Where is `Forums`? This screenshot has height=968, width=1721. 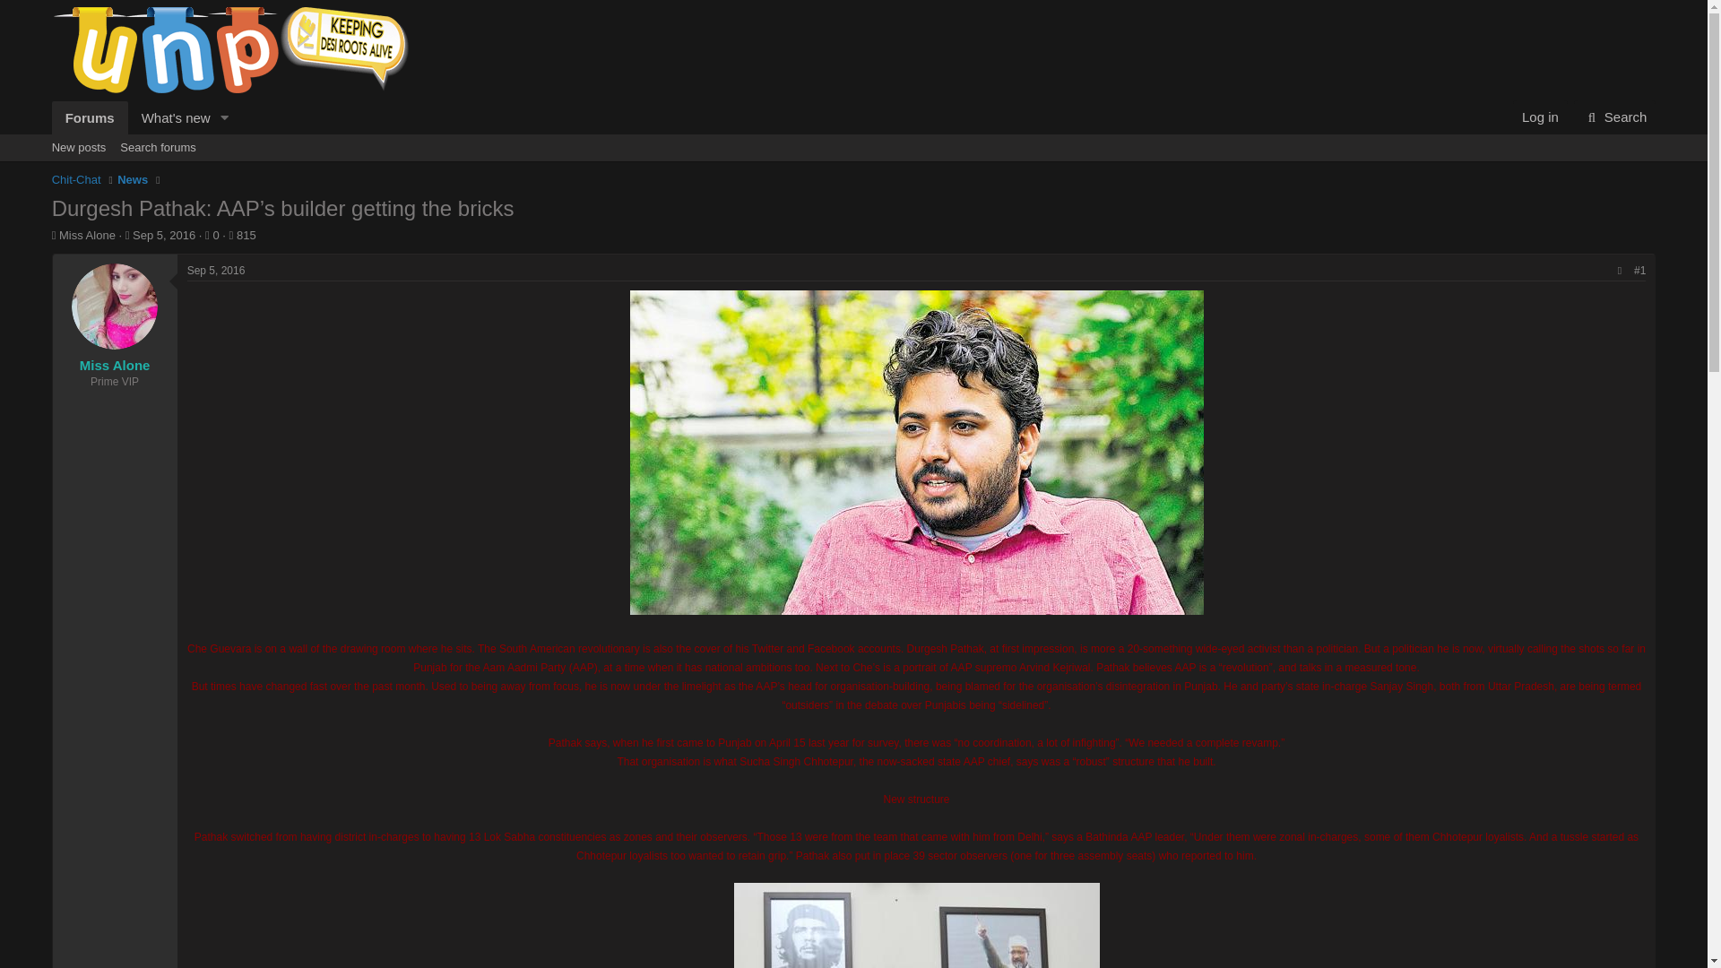
Forums is located at coordinates (90, 118).